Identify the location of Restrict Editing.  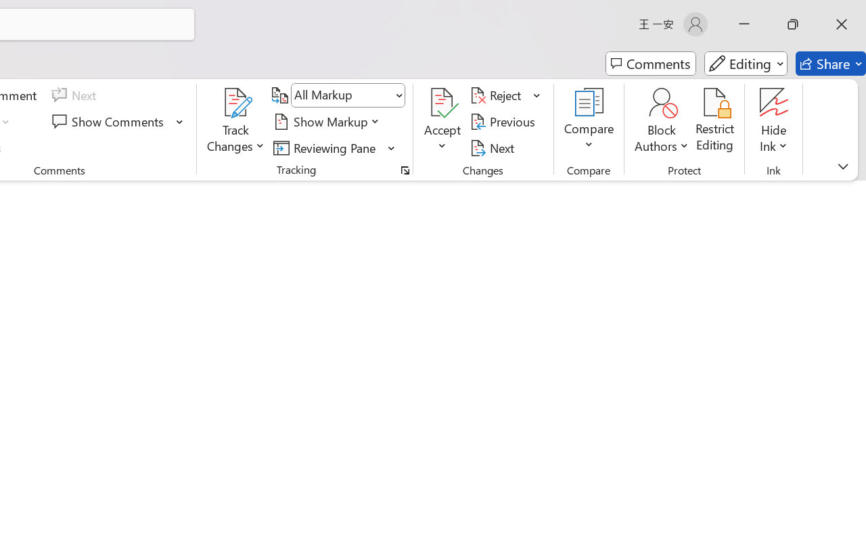
(715, 122).